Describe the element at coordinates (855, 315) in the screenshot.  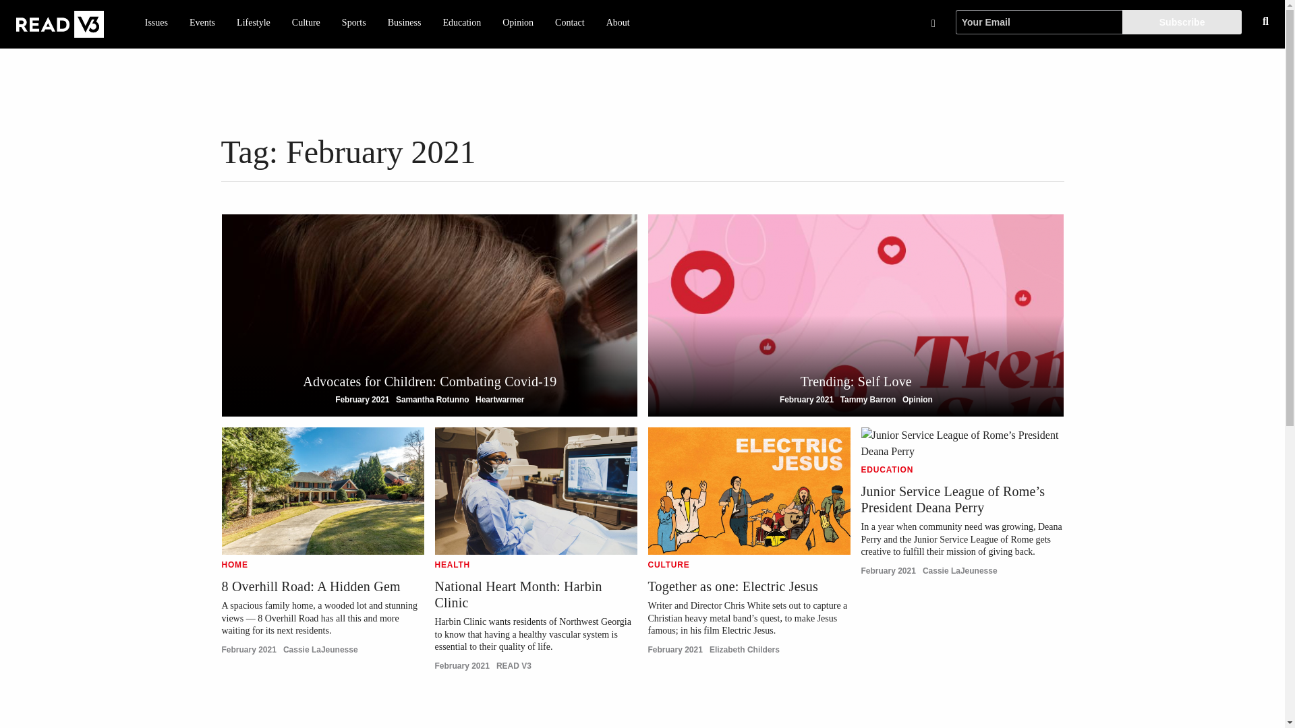
I see `Opinion` at that location.